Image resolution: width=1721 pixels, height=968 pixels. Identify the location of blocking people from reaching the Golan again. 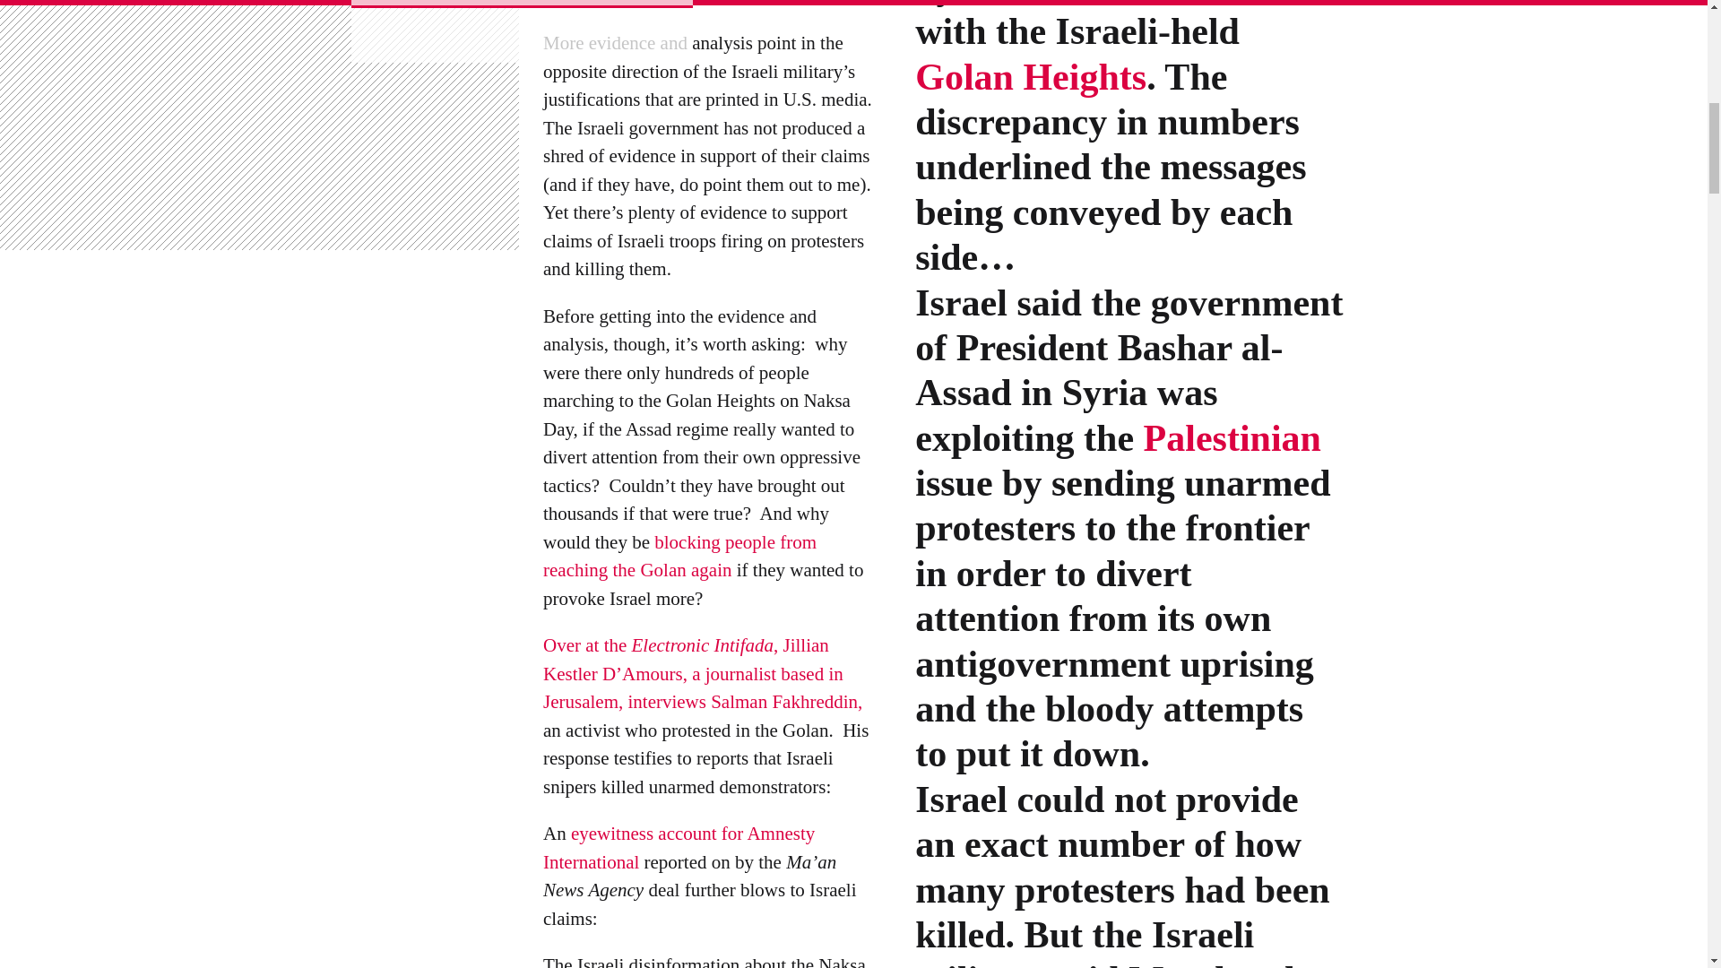
(679, 557).